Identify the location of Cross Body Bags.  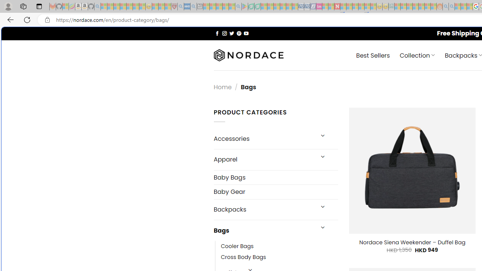
(279, 257).